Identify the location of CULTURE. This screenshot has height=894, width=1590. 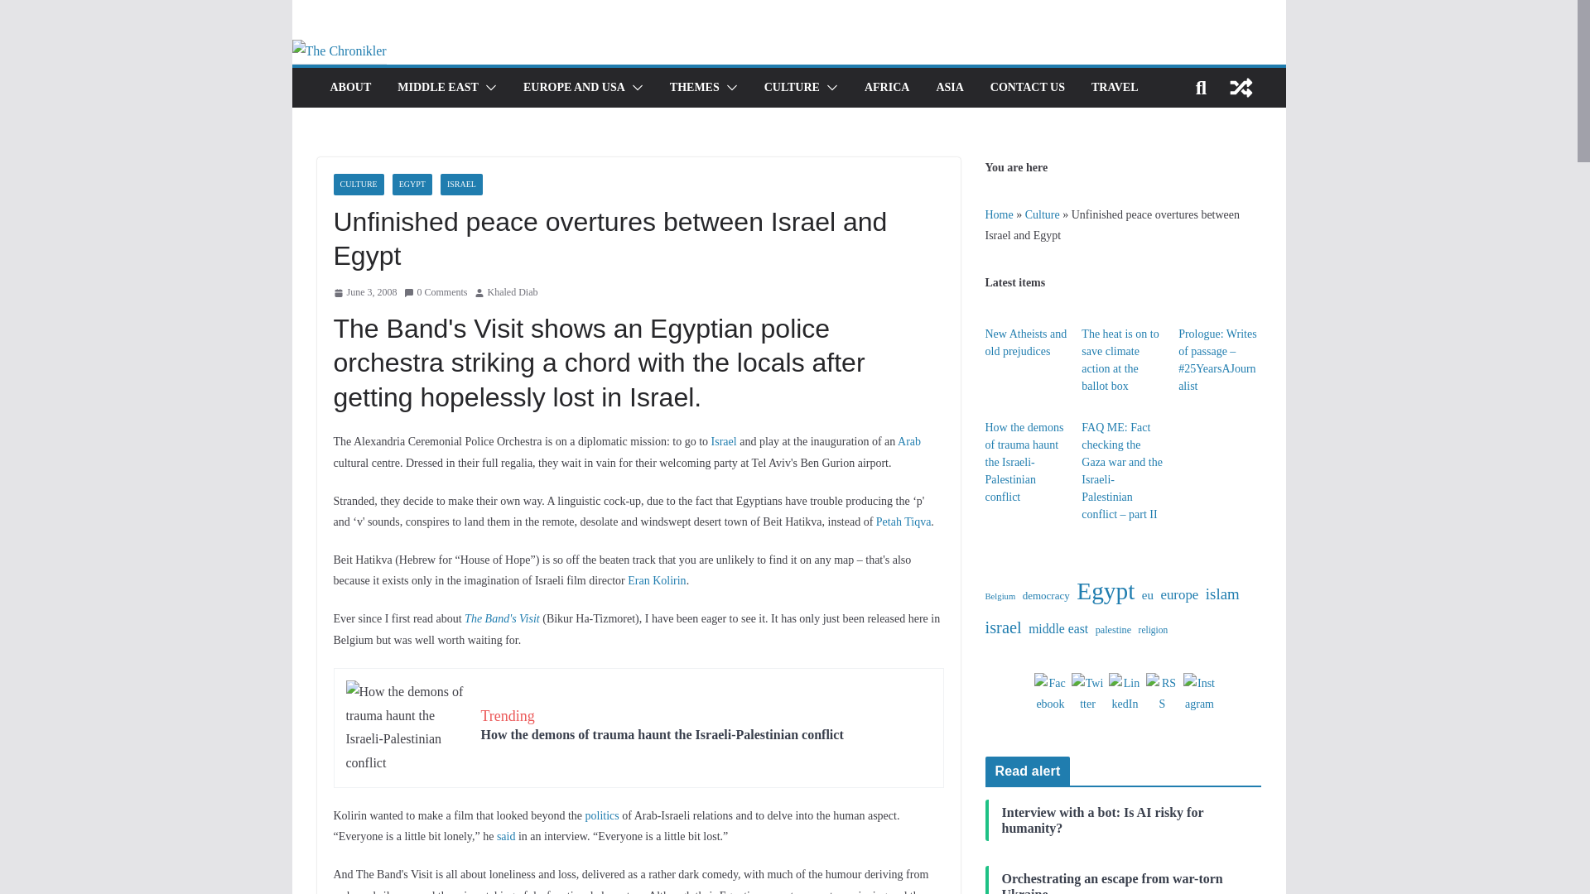
(792, 87).